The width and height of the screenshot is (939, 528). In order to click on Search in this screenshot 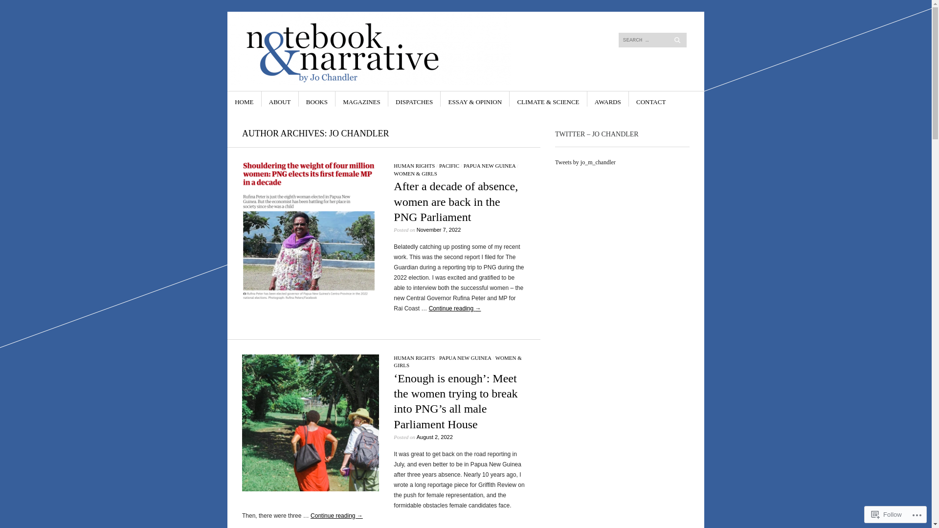, I will do `click(56, 7)`.